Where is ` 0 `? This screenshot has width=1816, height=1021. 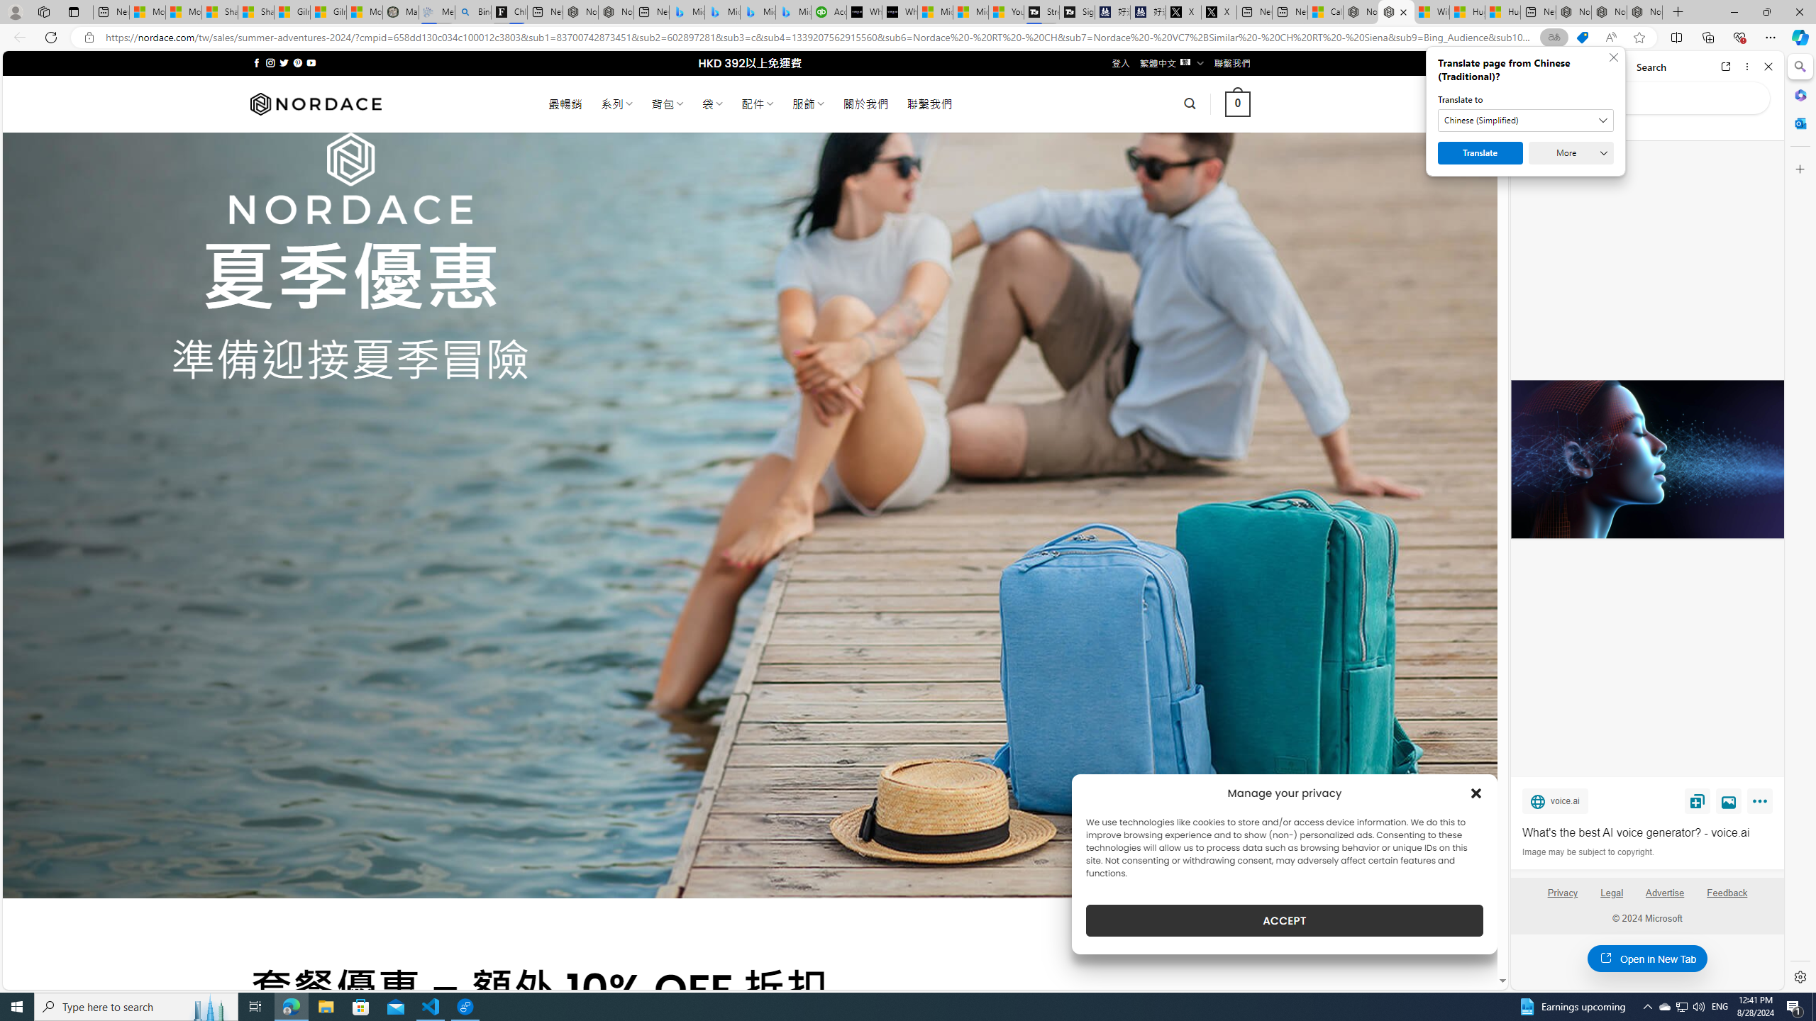
 0  is located at coordinates (1239, 104).